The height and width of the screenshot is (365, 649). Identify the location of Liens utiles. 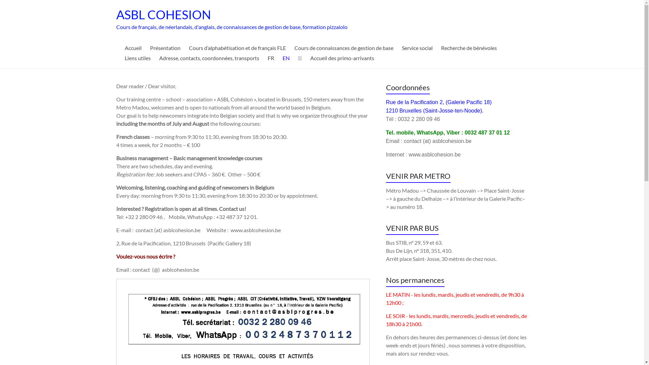
(137, 58).